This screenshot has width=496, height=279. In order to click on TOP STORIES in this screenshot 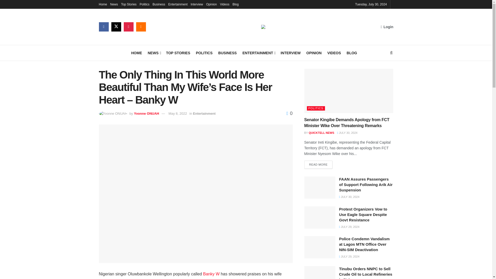, I will do `click(178, 53)`.